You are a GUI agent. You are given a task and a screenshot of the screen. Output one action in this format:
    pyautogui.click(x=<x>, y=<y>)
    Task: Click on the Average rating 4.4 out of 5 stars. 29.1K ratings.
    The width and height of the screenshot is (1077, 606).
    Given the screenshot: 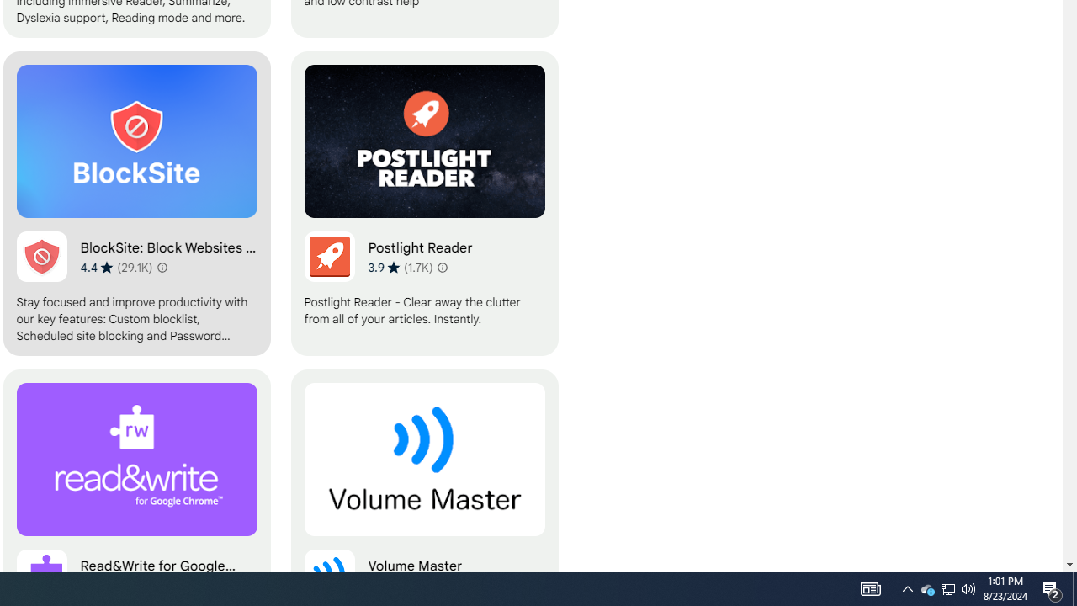 What is the action you would take?
    pyautogui.click(x=116, y=267)
    